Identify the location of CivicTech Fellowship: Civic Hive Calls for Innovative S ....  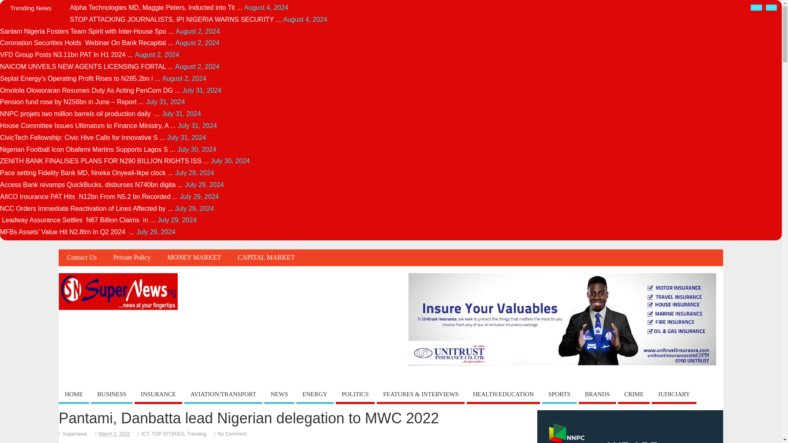
(82, 138).